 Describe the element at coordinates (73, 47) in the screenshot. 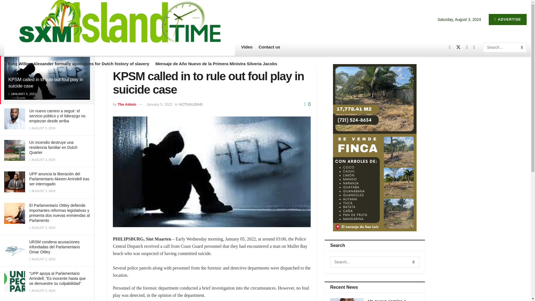

I see `English News` at that location.